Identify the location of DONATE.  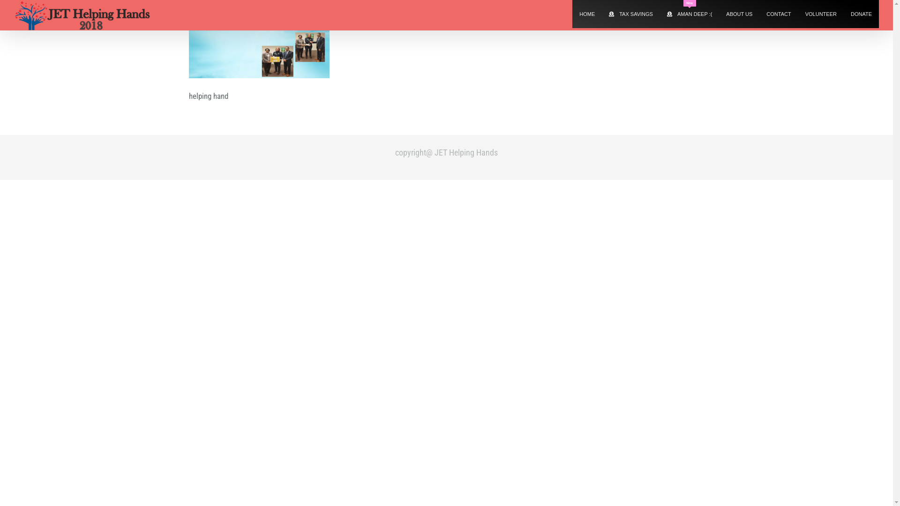
(862, 14).